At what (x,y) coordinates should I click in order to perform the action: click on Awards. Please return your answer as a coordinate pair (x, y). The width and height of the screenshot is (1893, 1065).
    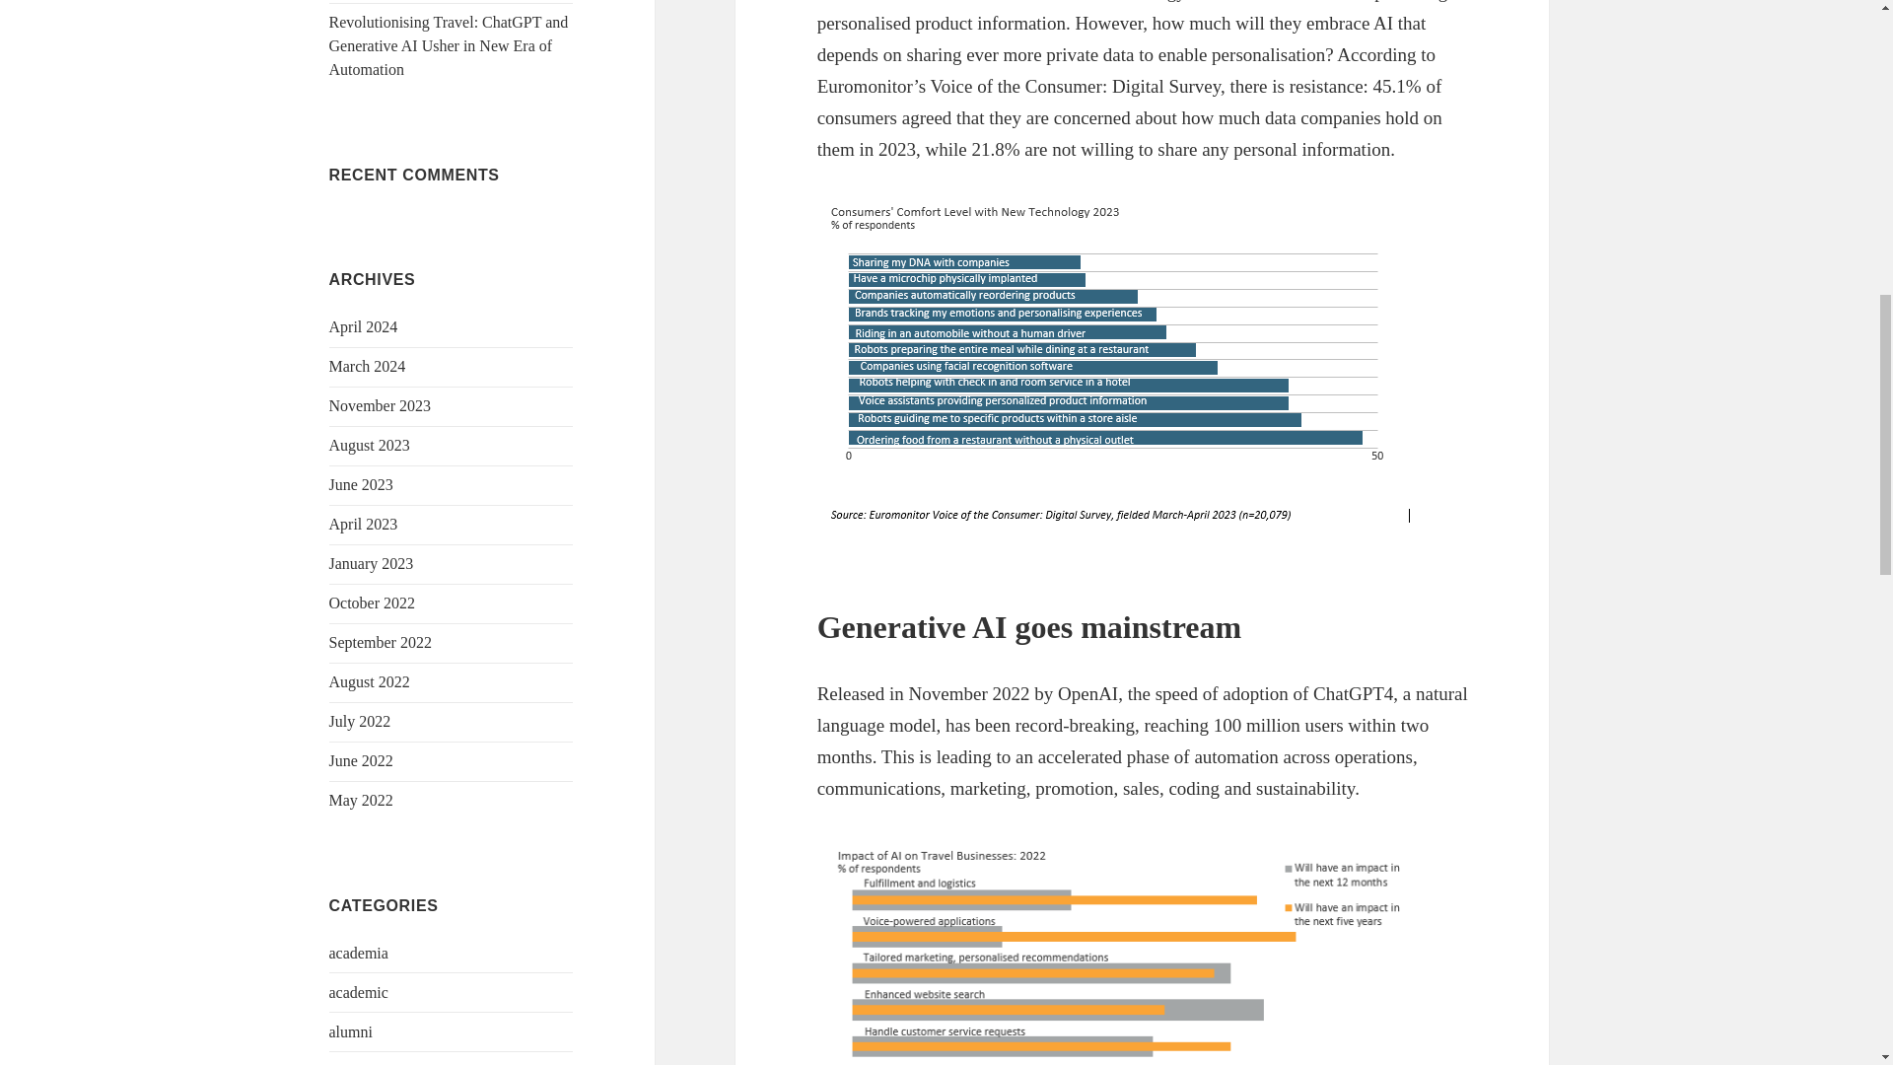
    Looking at the image, I should click on (353, 1063).